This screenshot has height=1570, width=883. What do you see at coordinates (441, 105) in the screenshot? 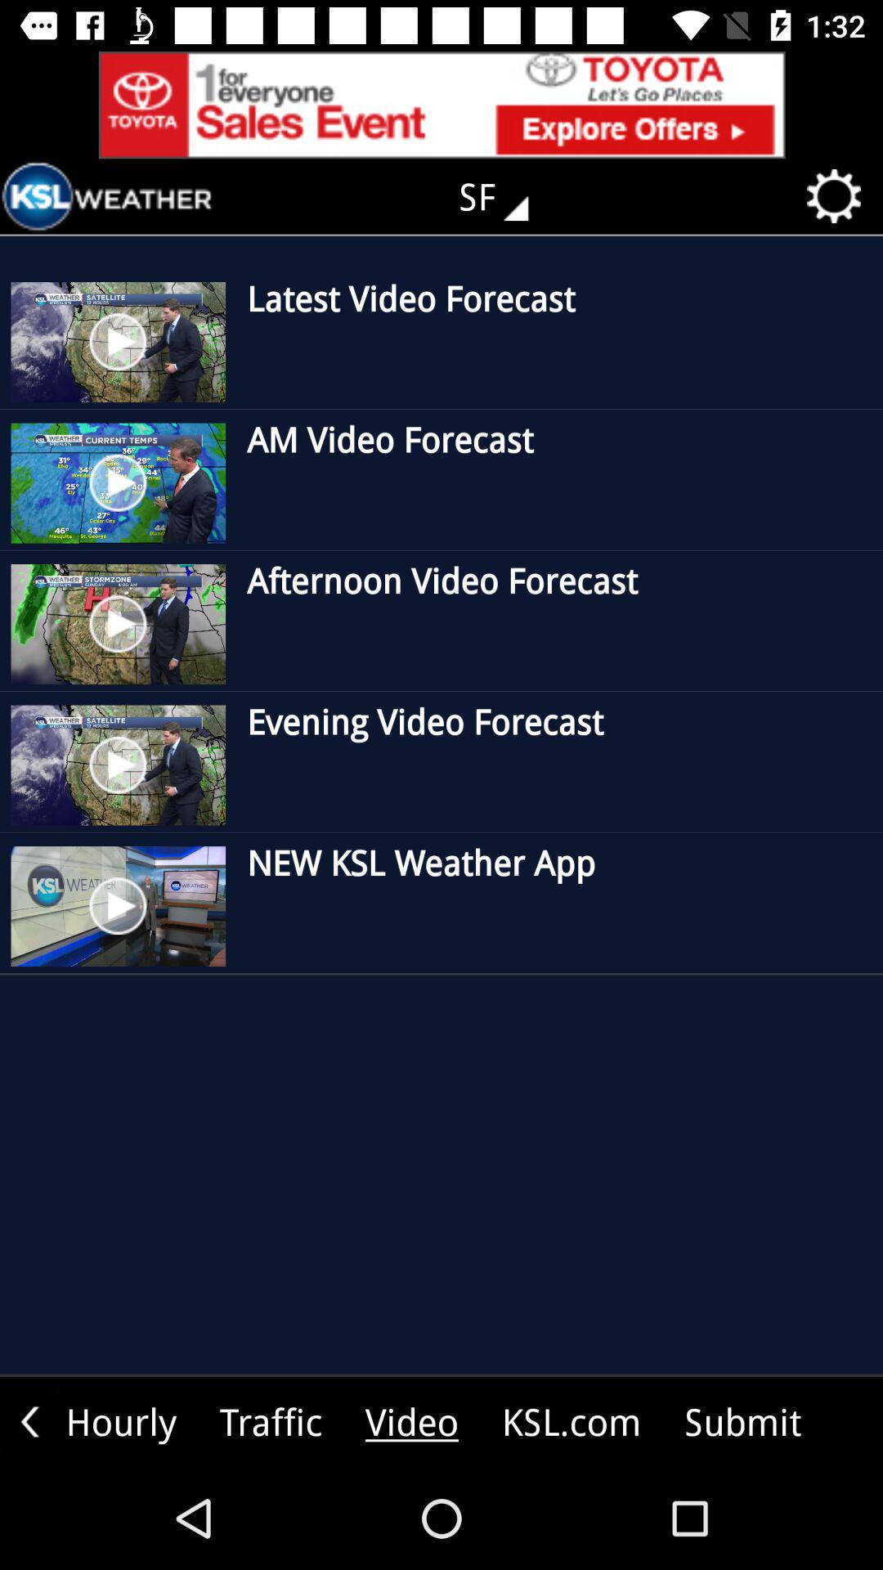
I see `open advertisement` at bounding box center [441, 105].